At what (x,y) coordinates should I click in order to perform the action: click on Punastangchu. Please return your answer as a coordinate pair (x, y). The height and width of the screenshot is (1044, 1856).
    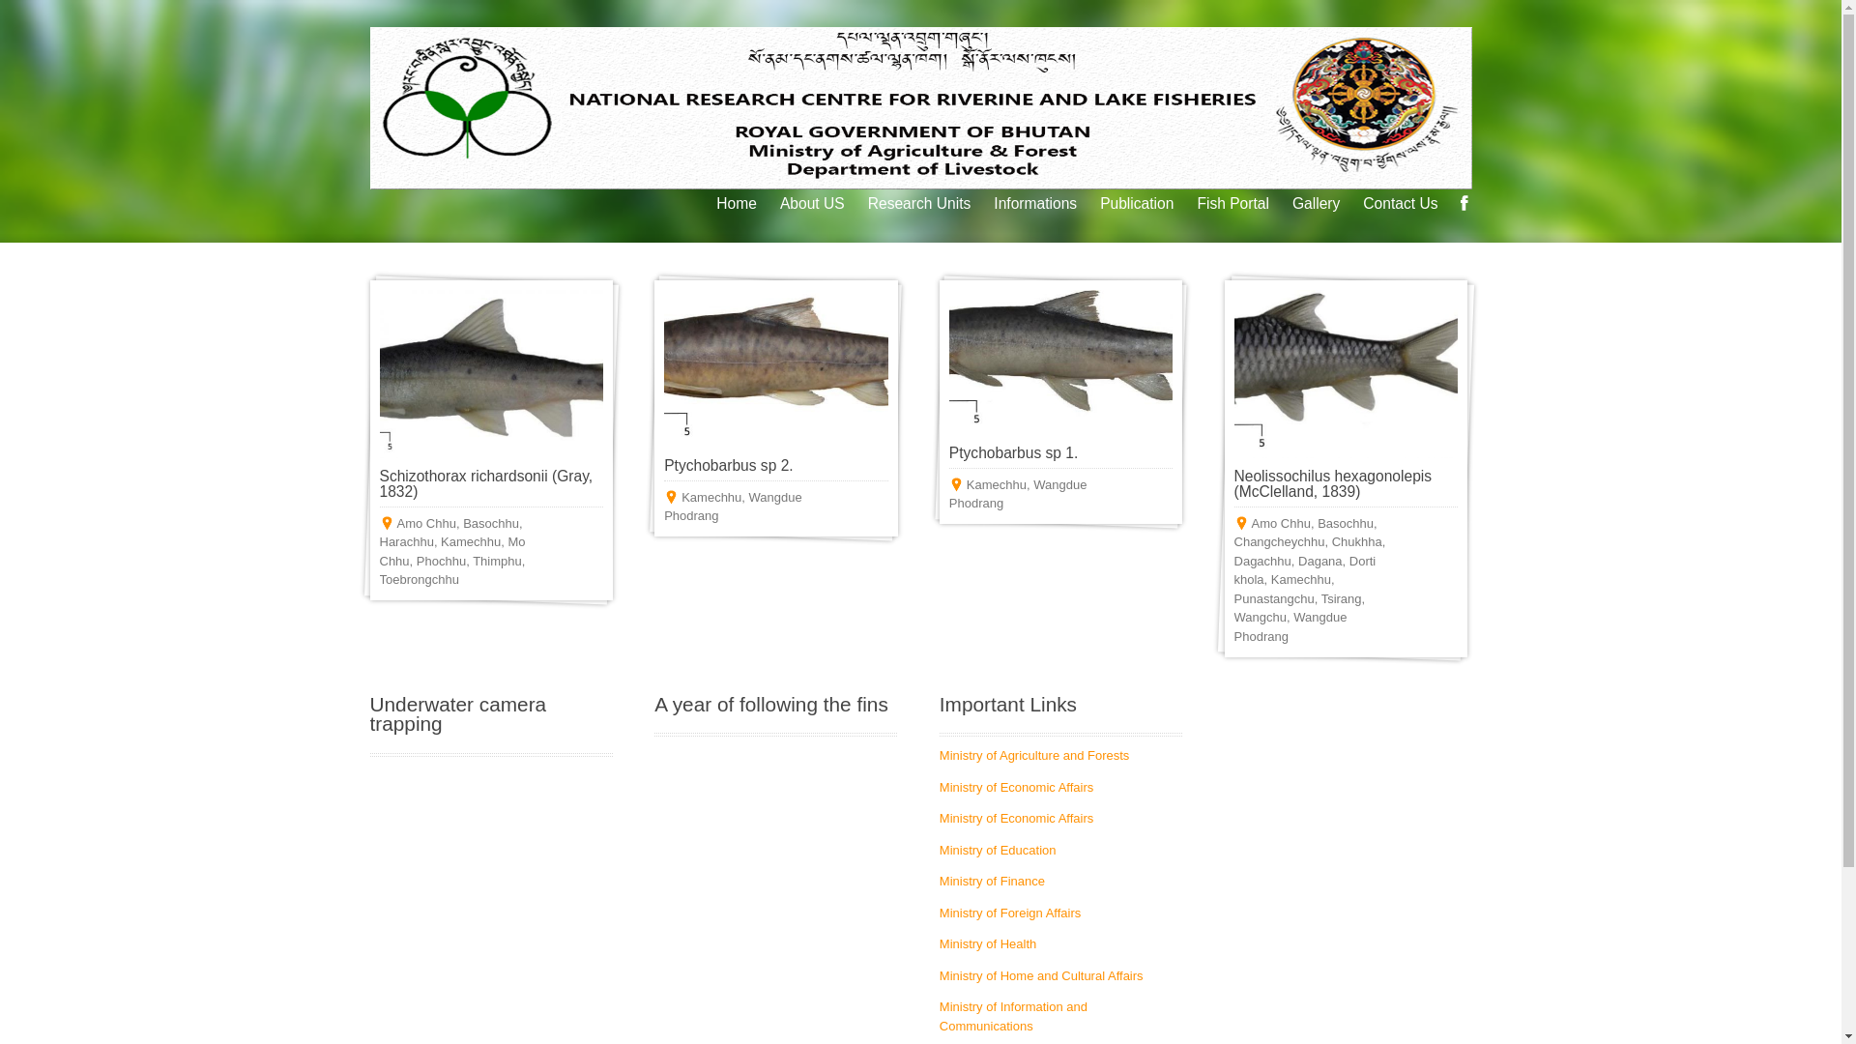
    Looking at the image, I should click on (1274, 599).